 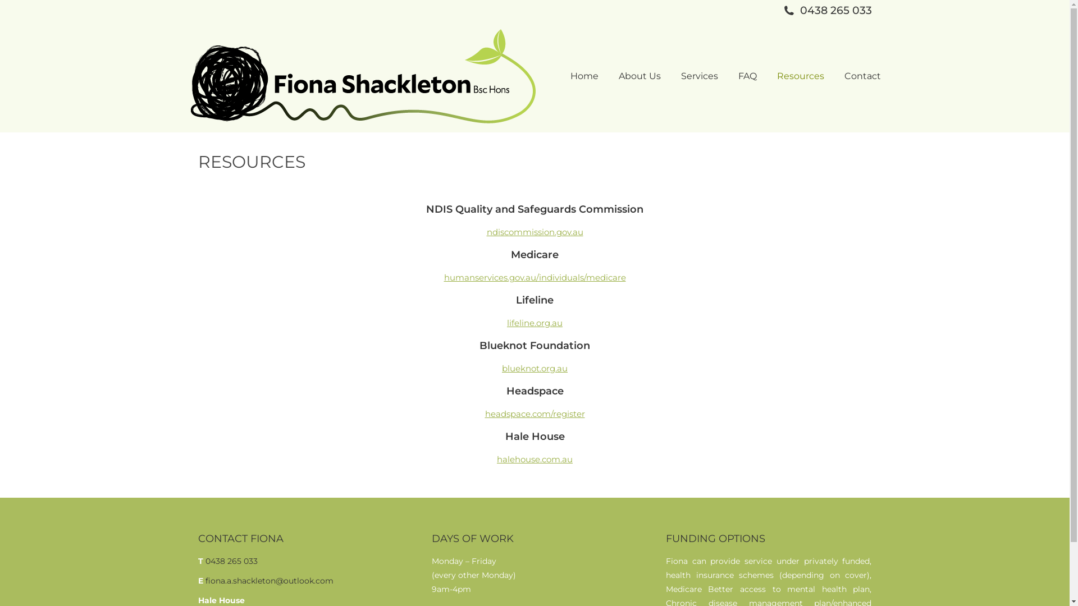 What do you see at coordinates (535, 414) in the screenshot?
I see `headspace.com/register` at bounding box center [535, 414].